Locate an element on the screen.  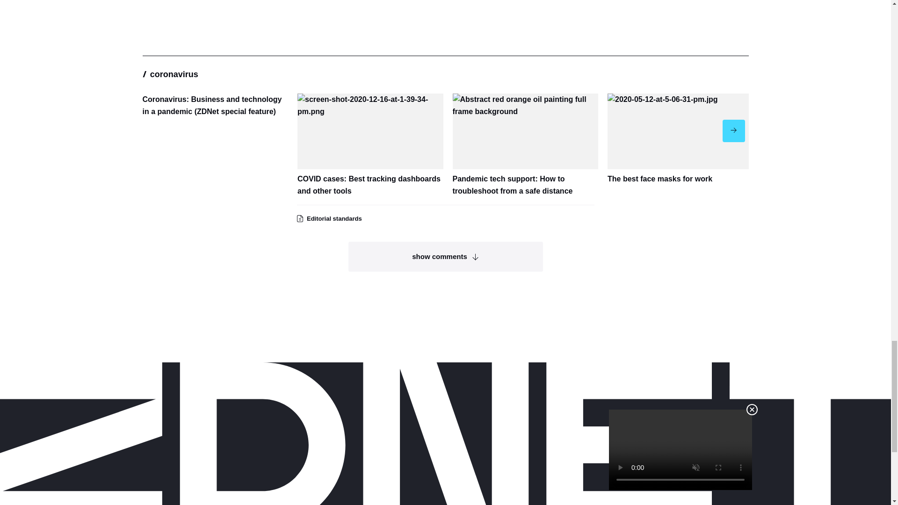
COVID cases: Best tracking dashboards and other tools is located at coordinates (370, 145).